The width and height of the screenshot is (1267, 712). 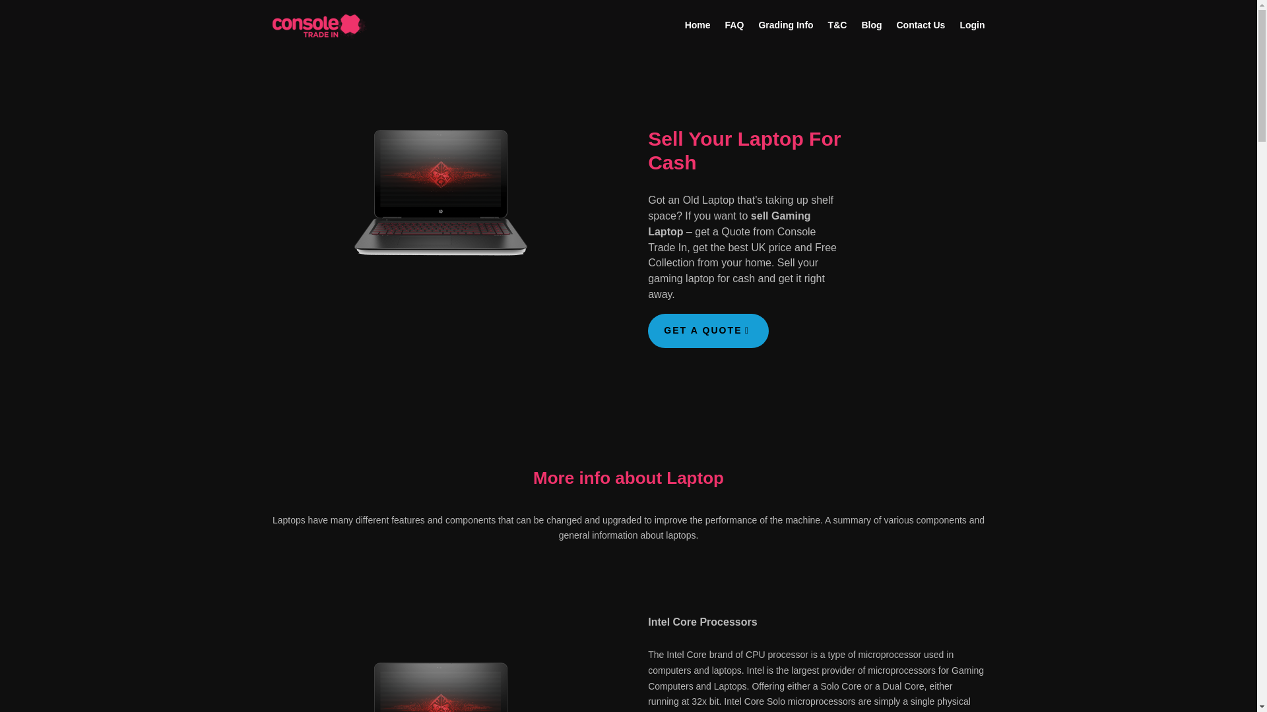 I want to click on Contact Us, so click(x=920, y=25).